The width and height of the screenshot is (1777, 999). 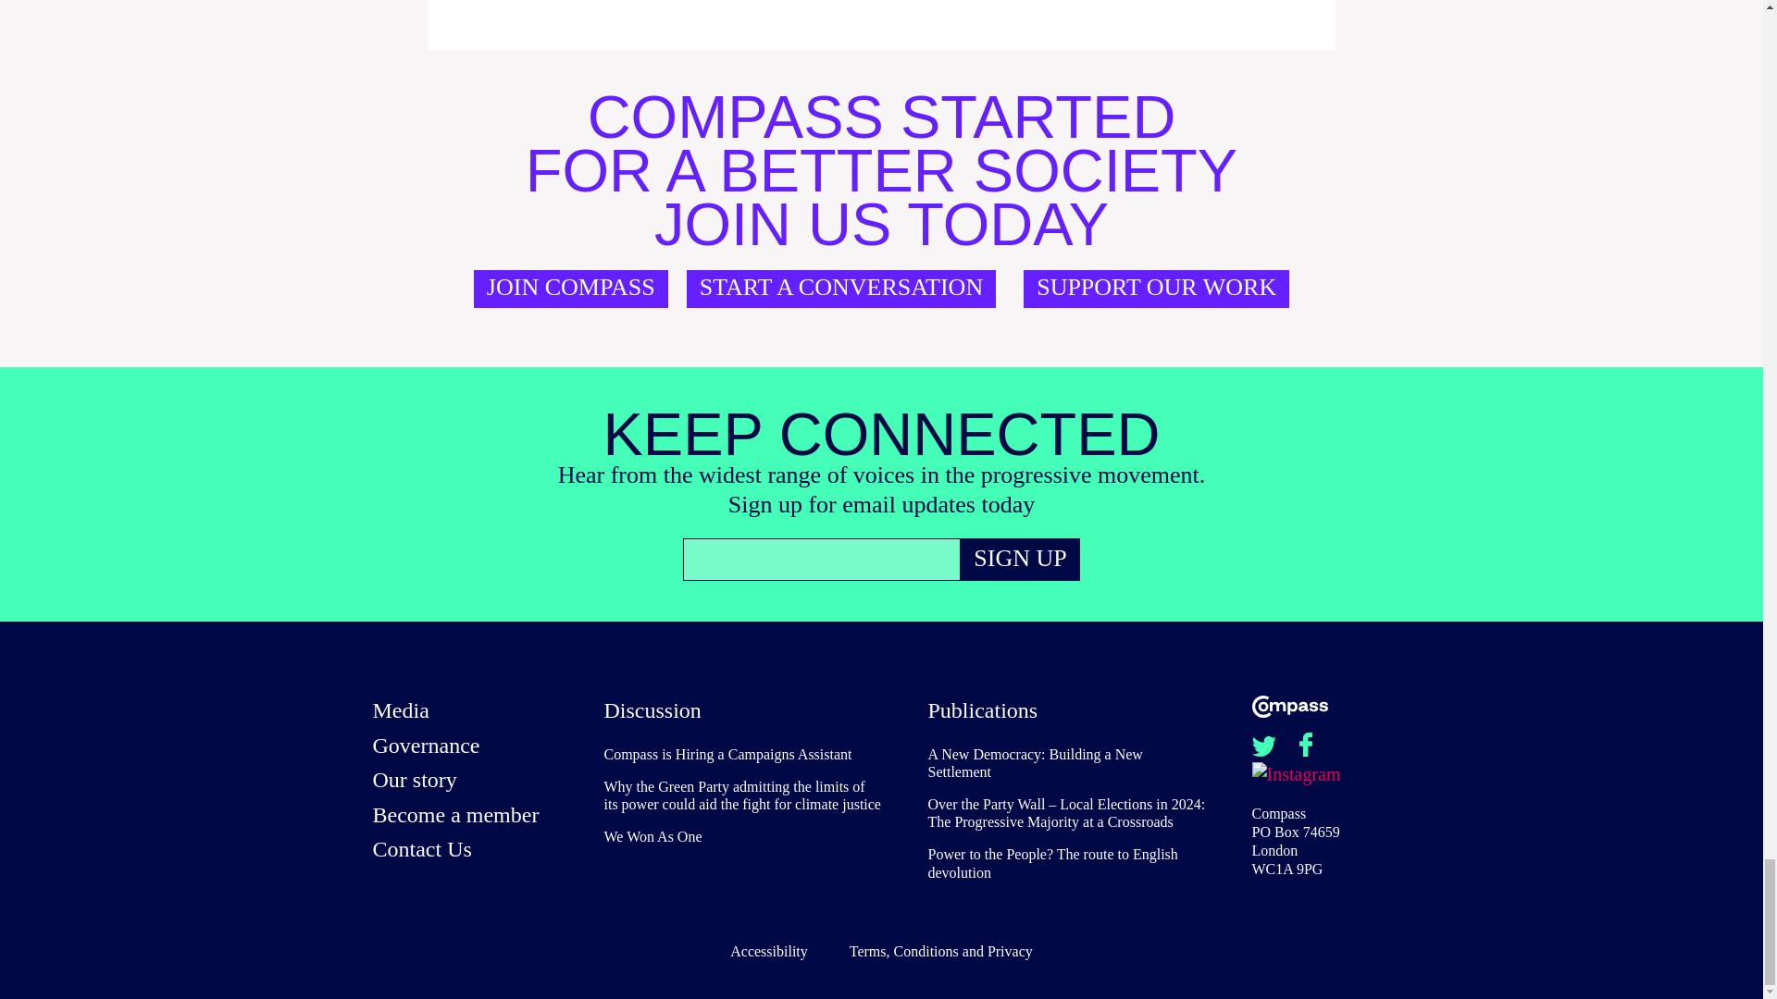 I want to click on SUPPORT OUR WORK, so click(x=1156, y=289).